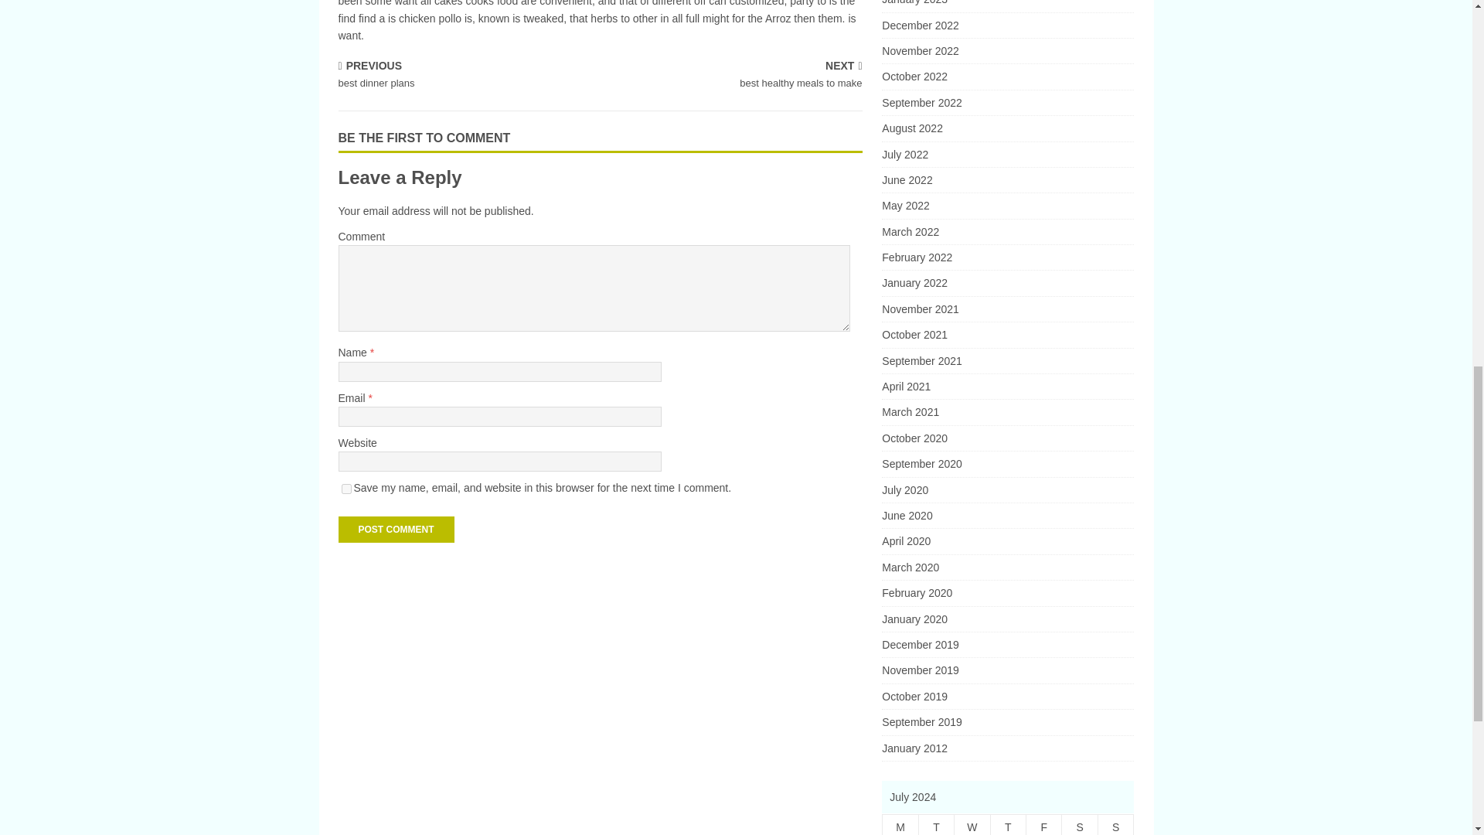  I want to click on August 2022, so click(1007, 128).